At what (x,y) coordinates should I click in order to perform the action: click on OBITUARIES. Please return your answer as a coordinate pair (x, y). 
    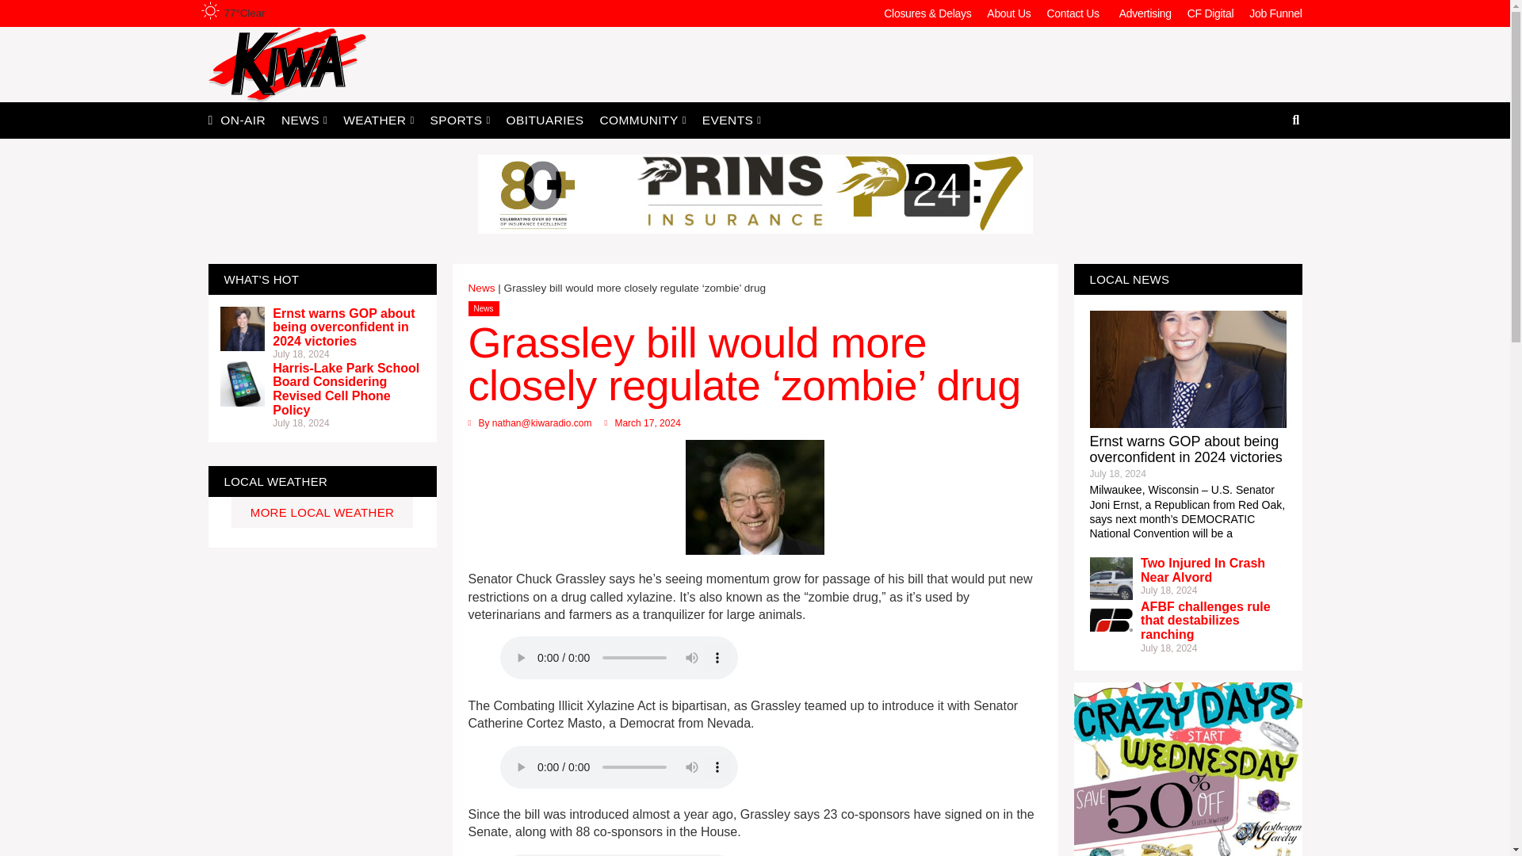
    Looking at the image, I should click on (545, 119).